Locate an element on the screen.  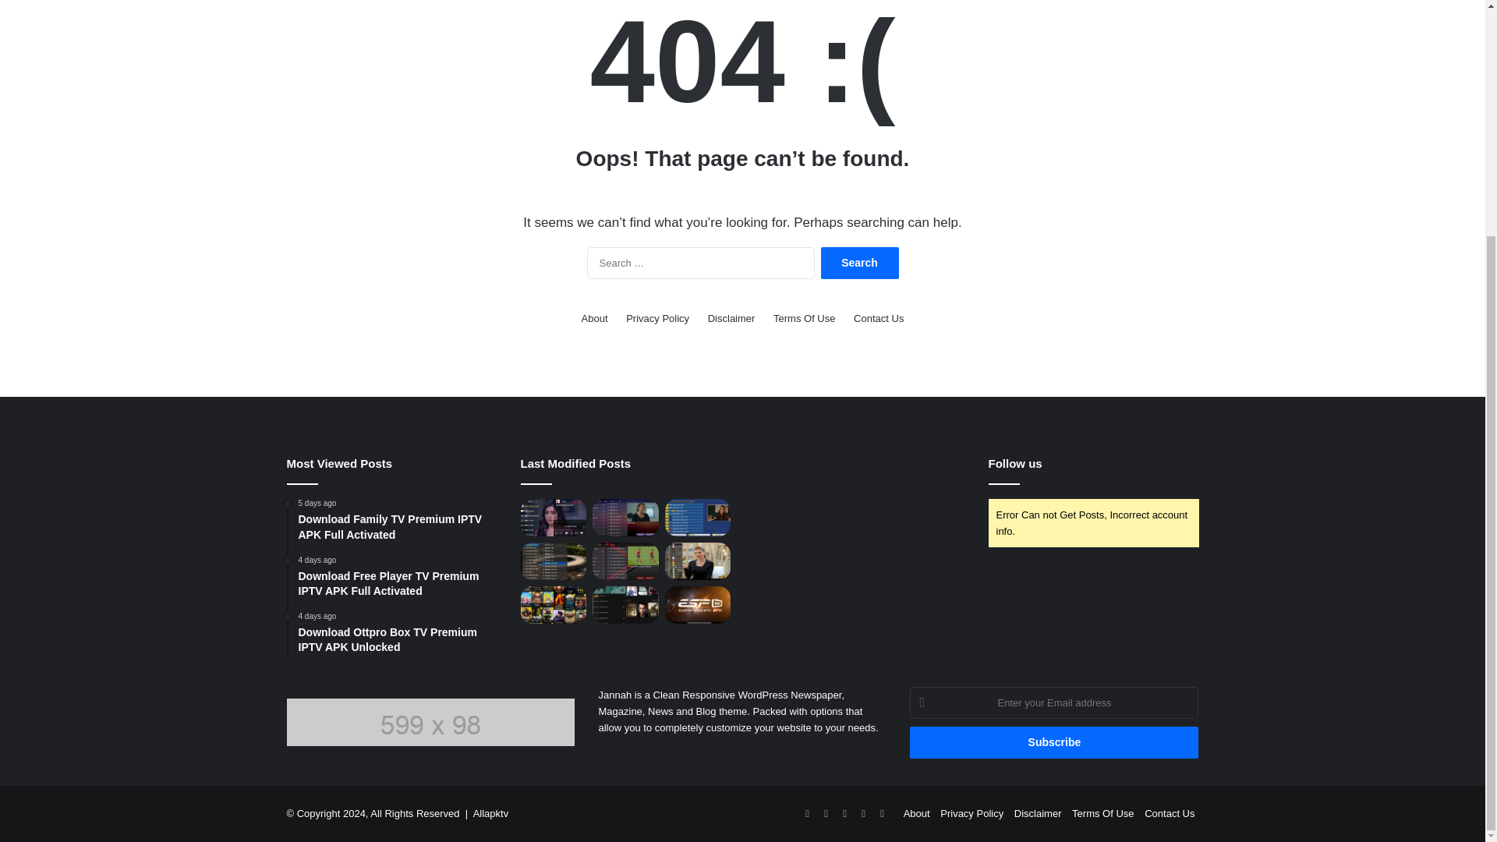
Subscribe is located at coordinates (878, 318).